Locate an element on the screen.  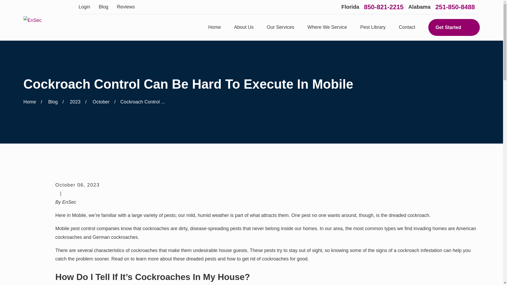
Login is located at coordinates (84, 7).